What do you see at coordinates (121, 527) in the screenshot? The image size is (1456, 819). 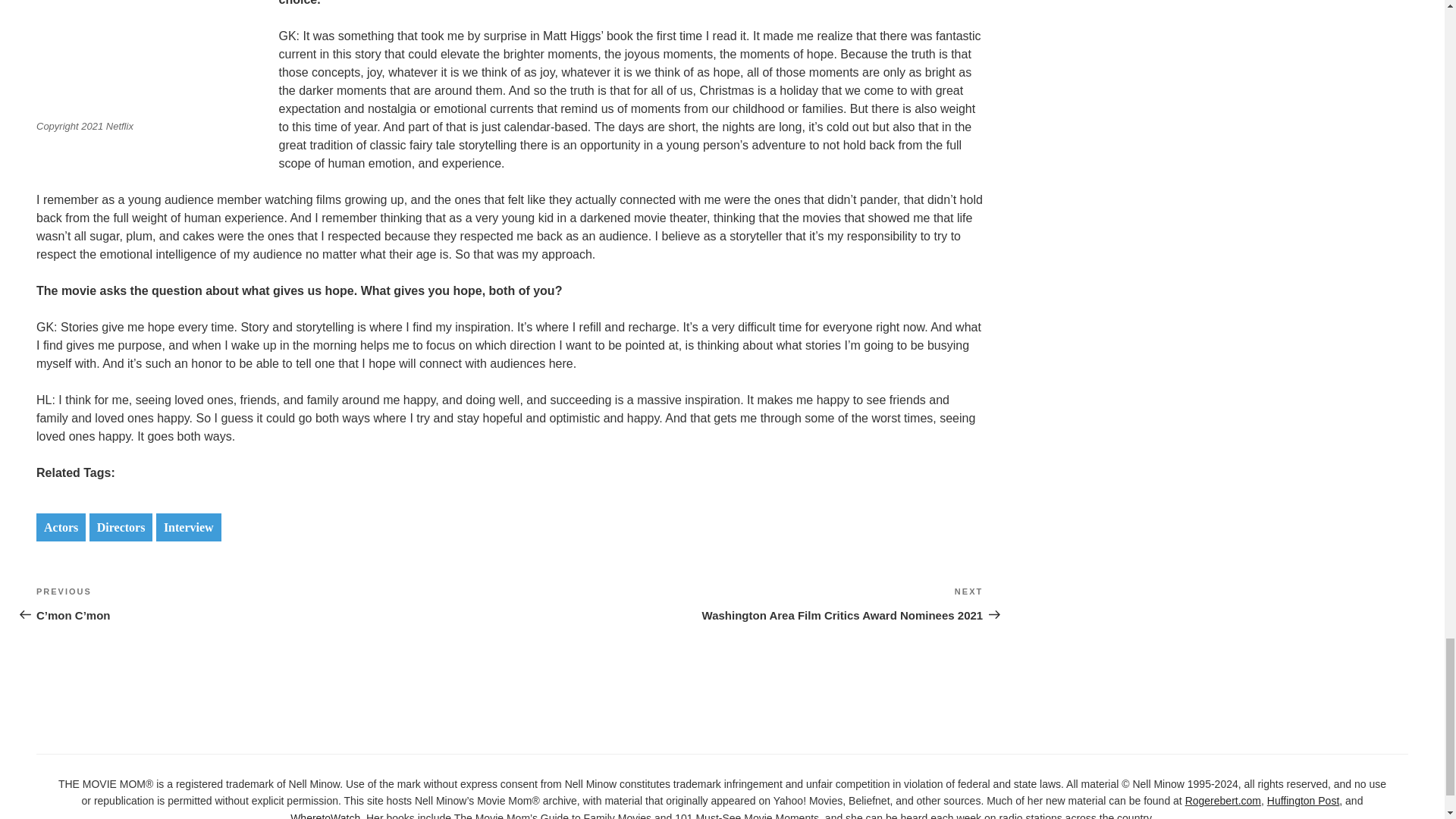 I see `Directors` at bounding box center [121, 527].